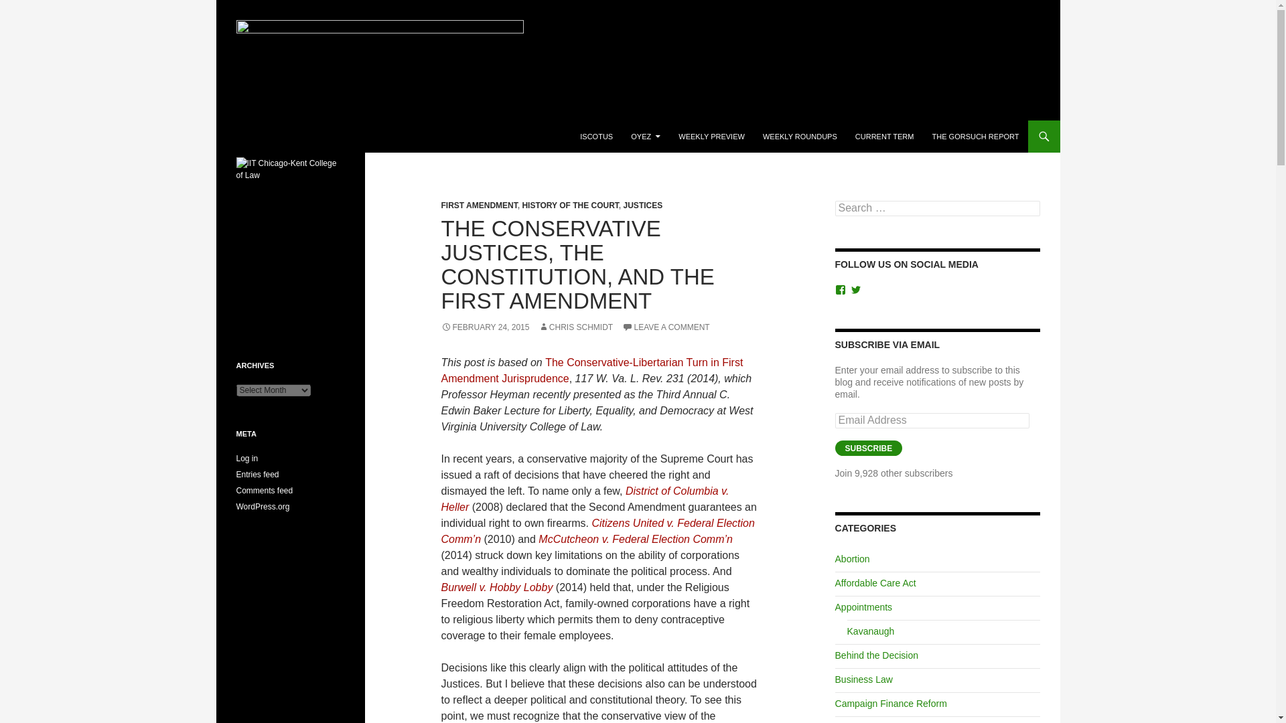  What do you see at coordinates (576, 327) in the screenshot?
I see `CHRIS SCHMIDT` at bounding box center [576, 327].